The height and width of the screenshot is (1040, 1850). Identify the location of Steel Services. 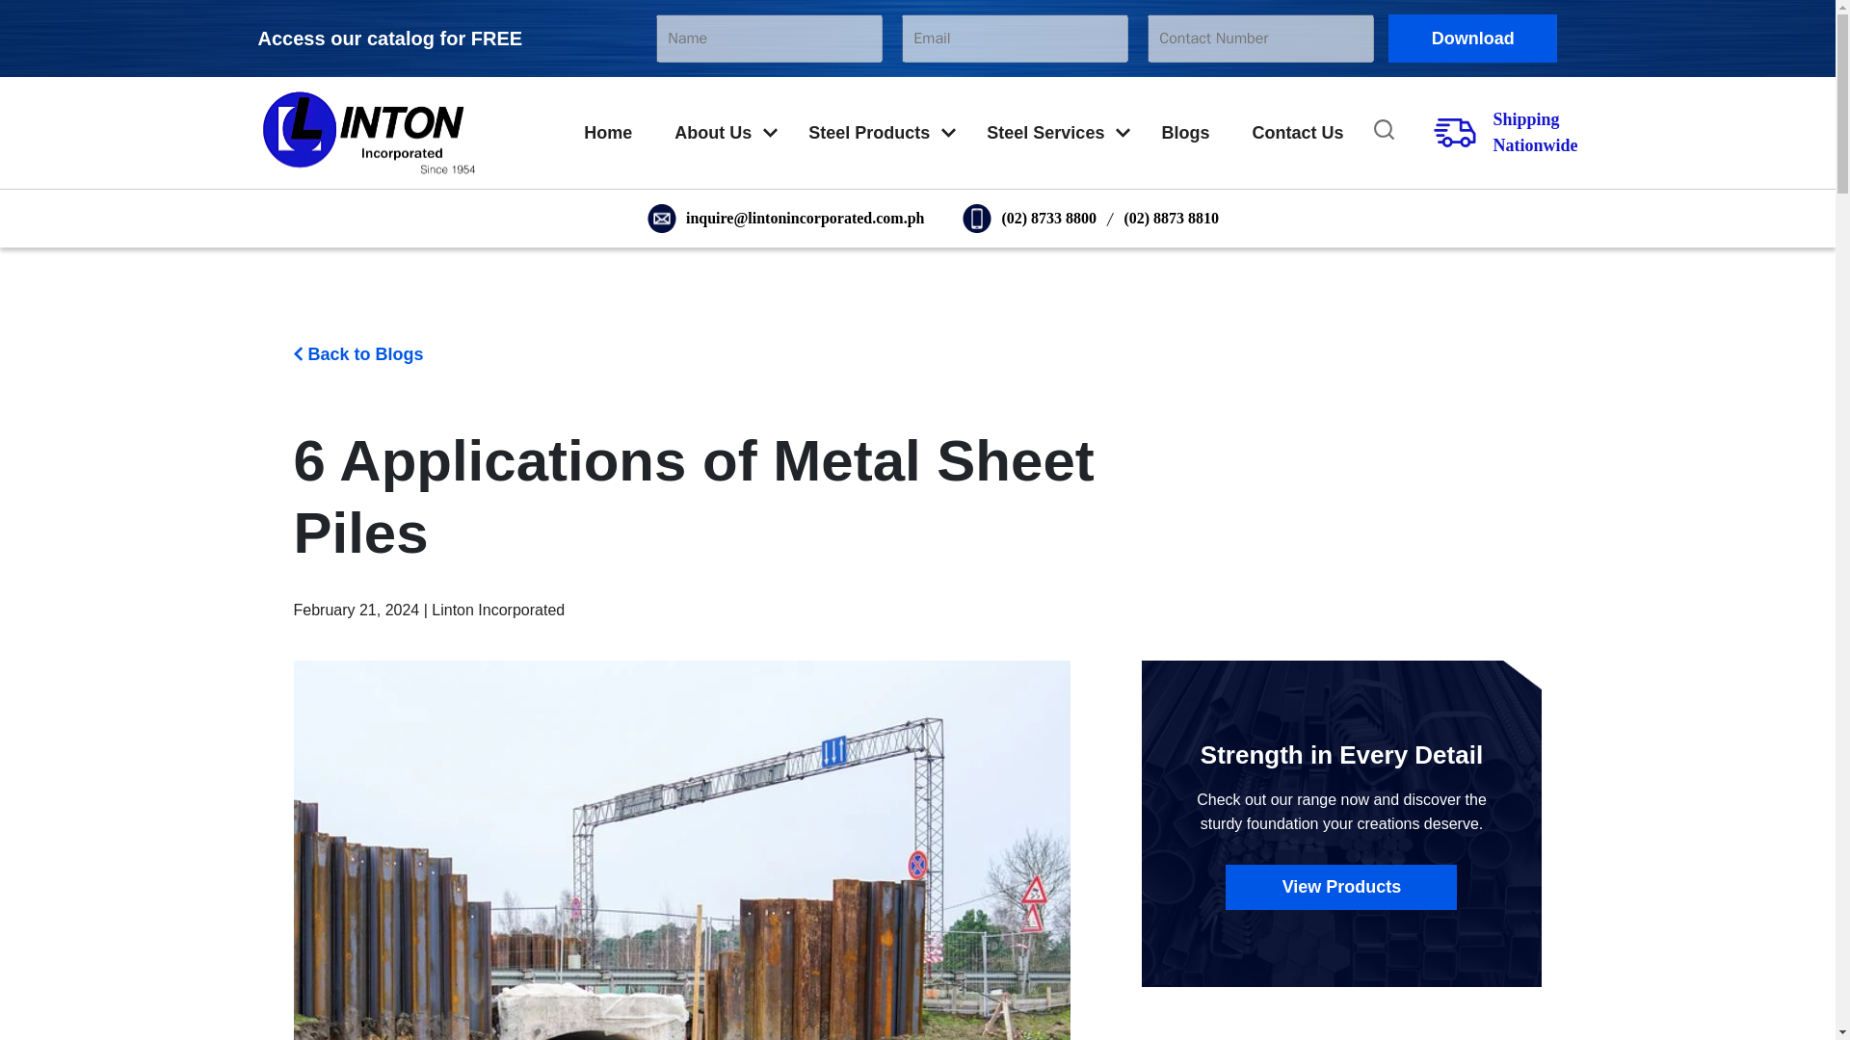
(1044, 133).